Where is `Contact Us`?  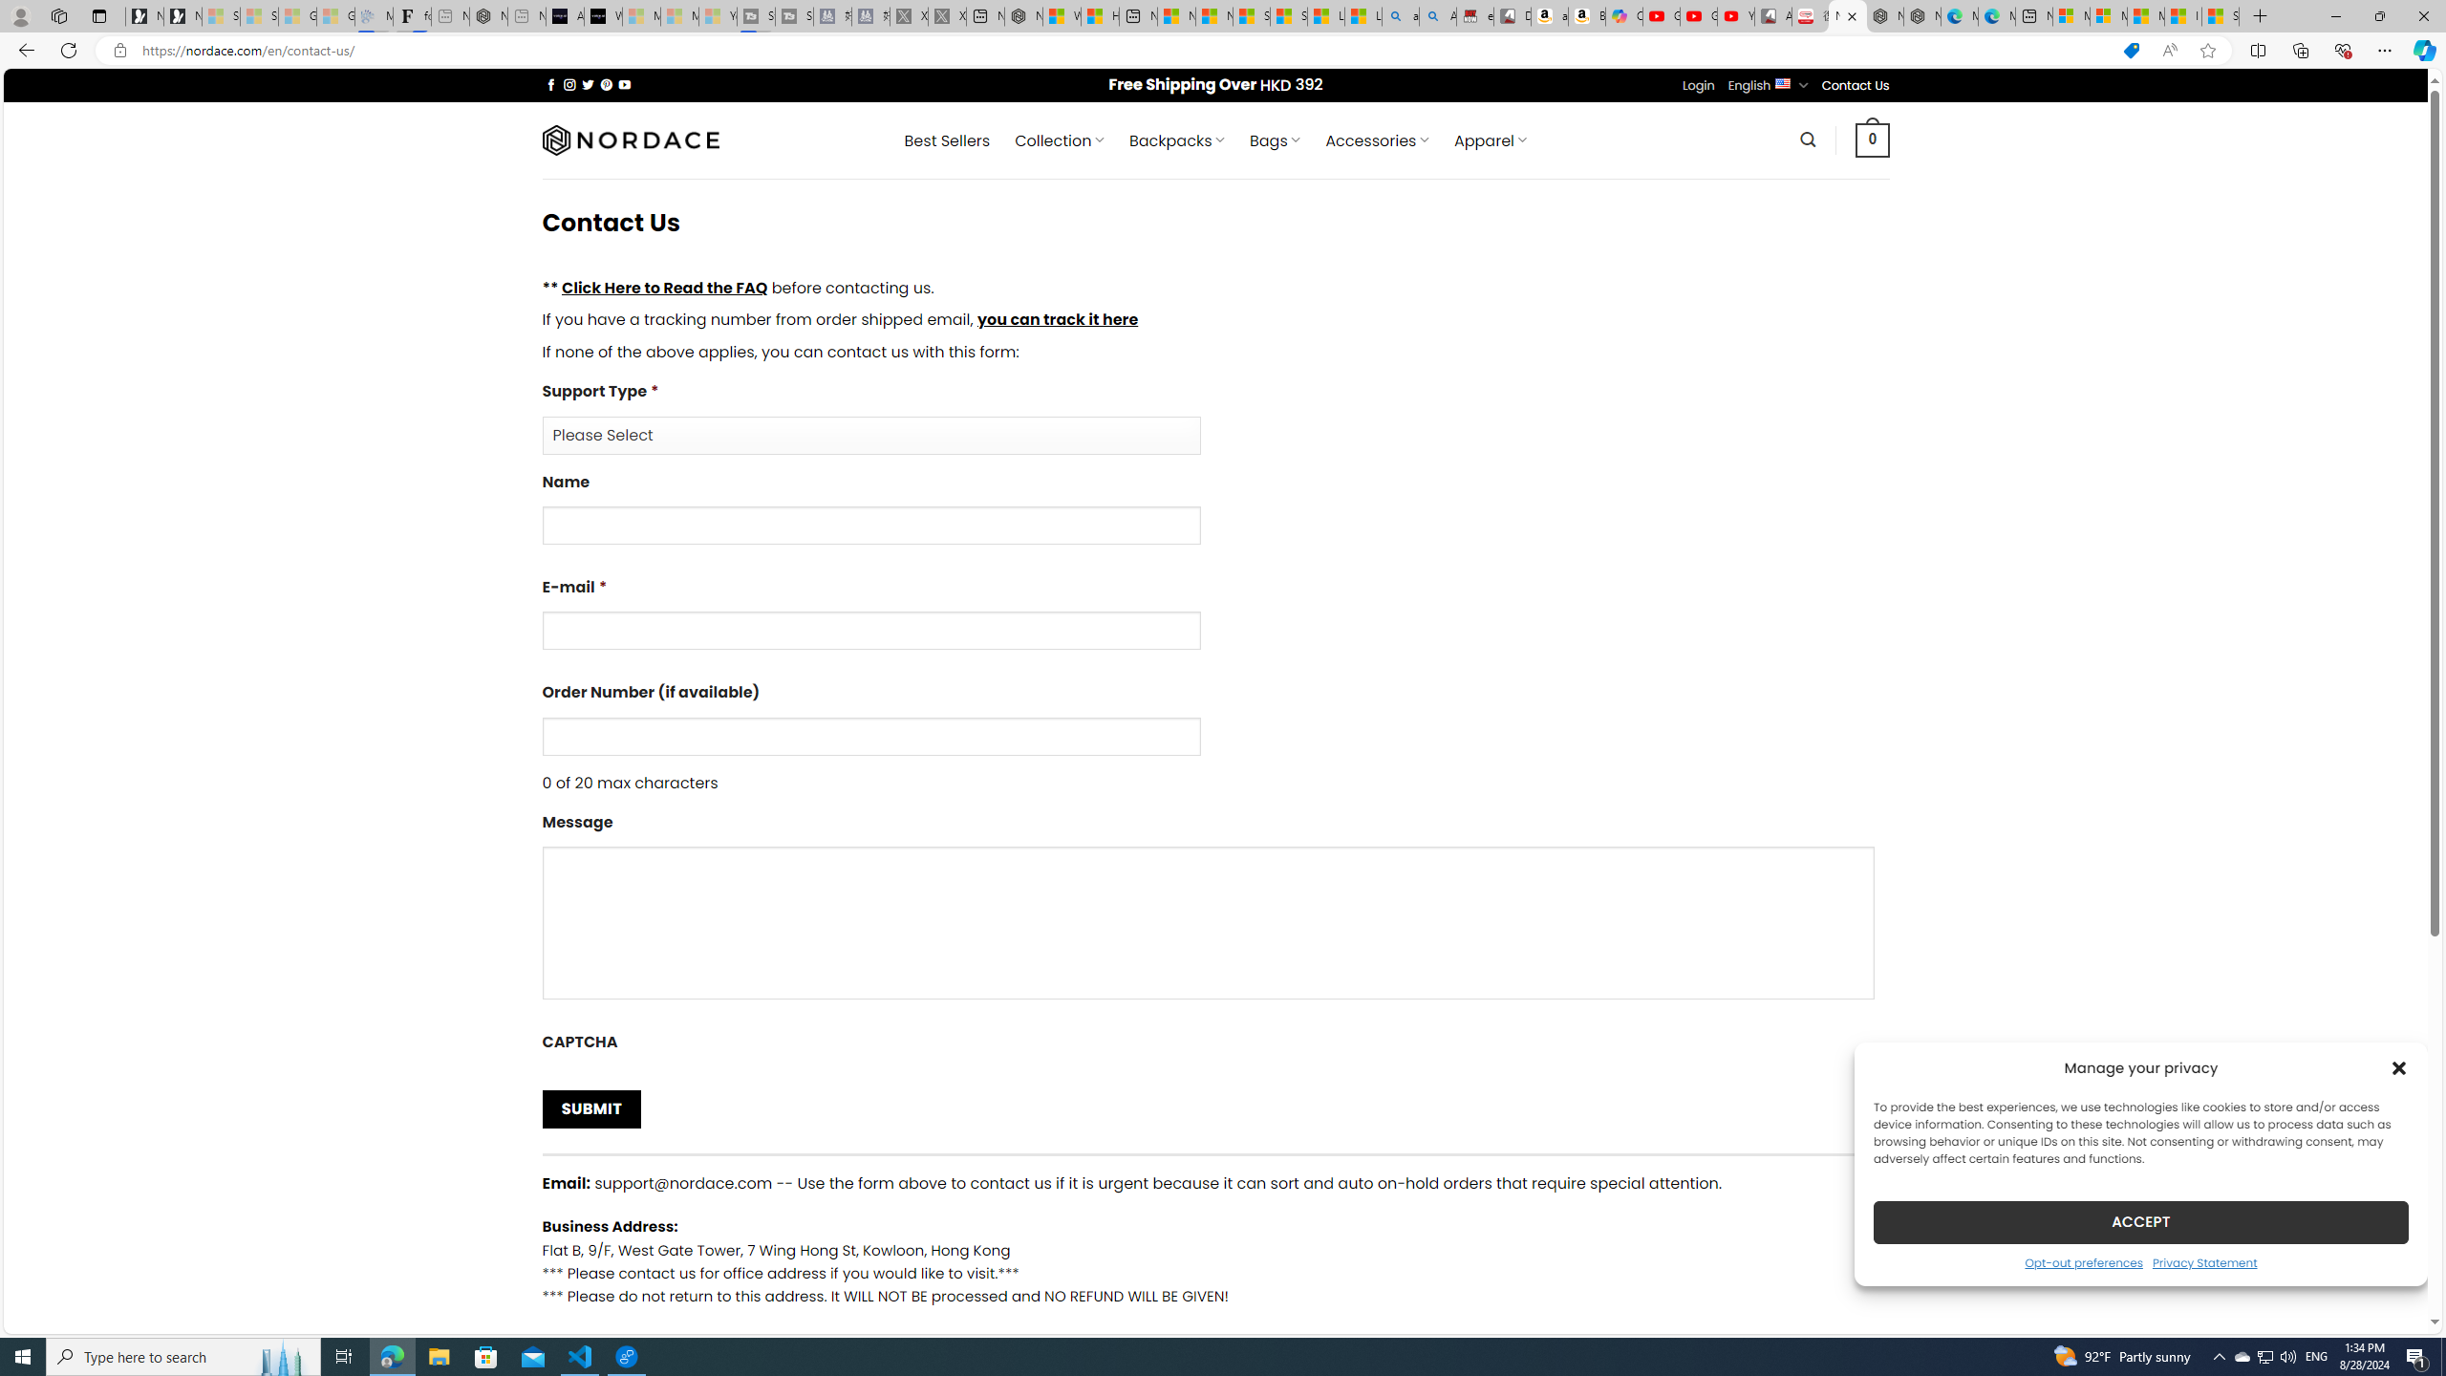
Contact Us is located at coordinates (1856, 86).